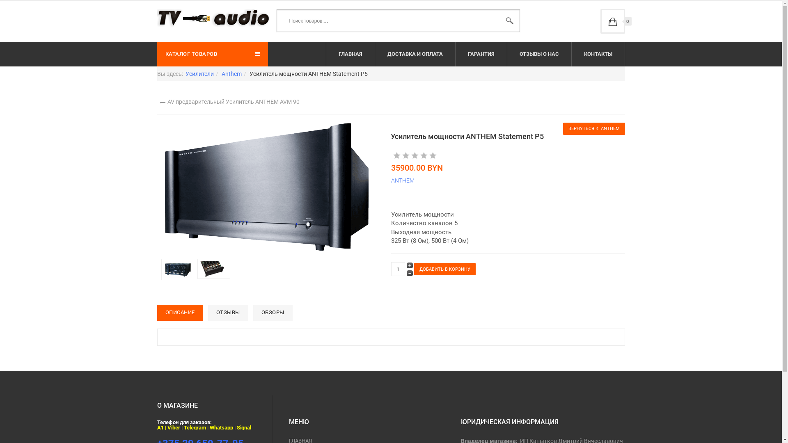 The width and height of the screenshot is (788, 443). Describe the element at coordinates (215, 268) in the screenshot. I see `p5-guts` at that location.